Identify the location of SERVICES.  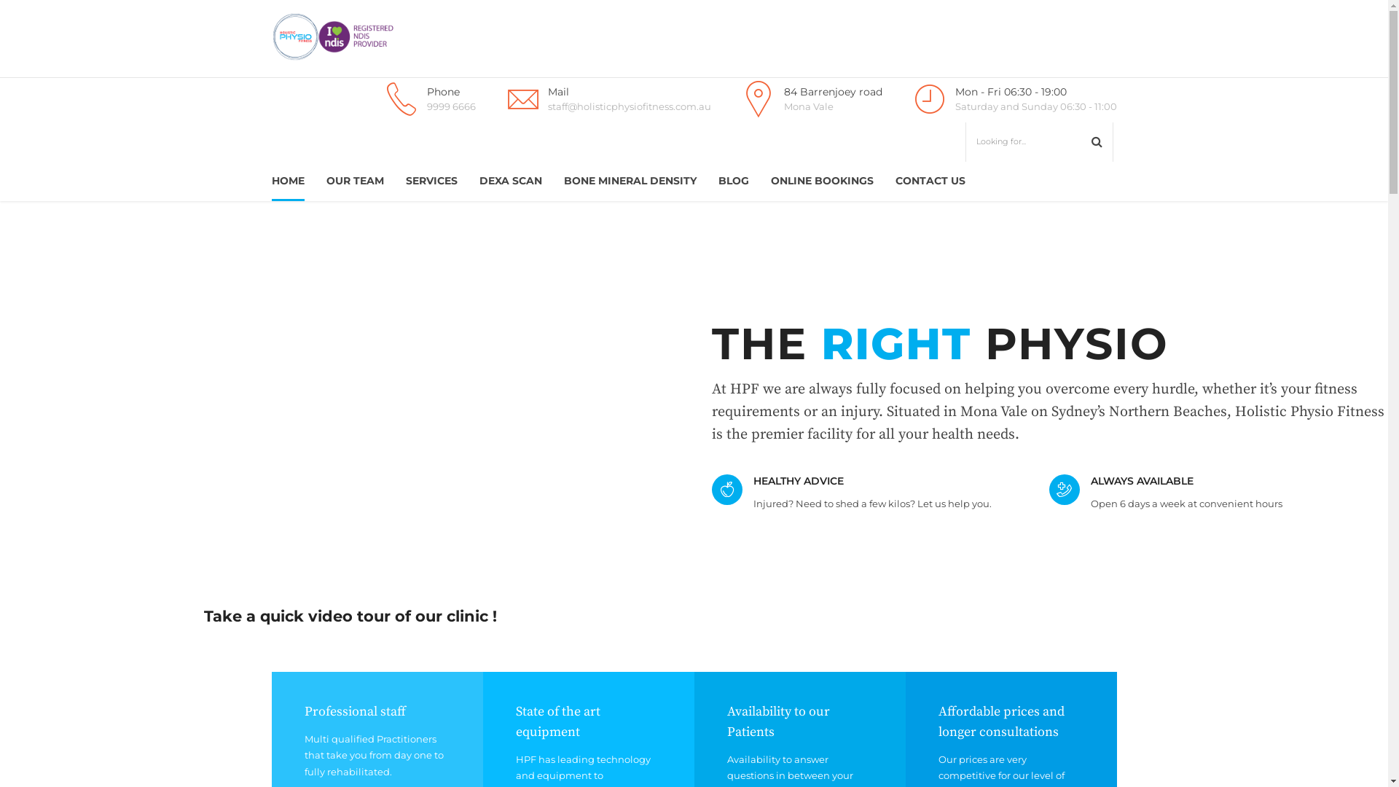
(431, 181).